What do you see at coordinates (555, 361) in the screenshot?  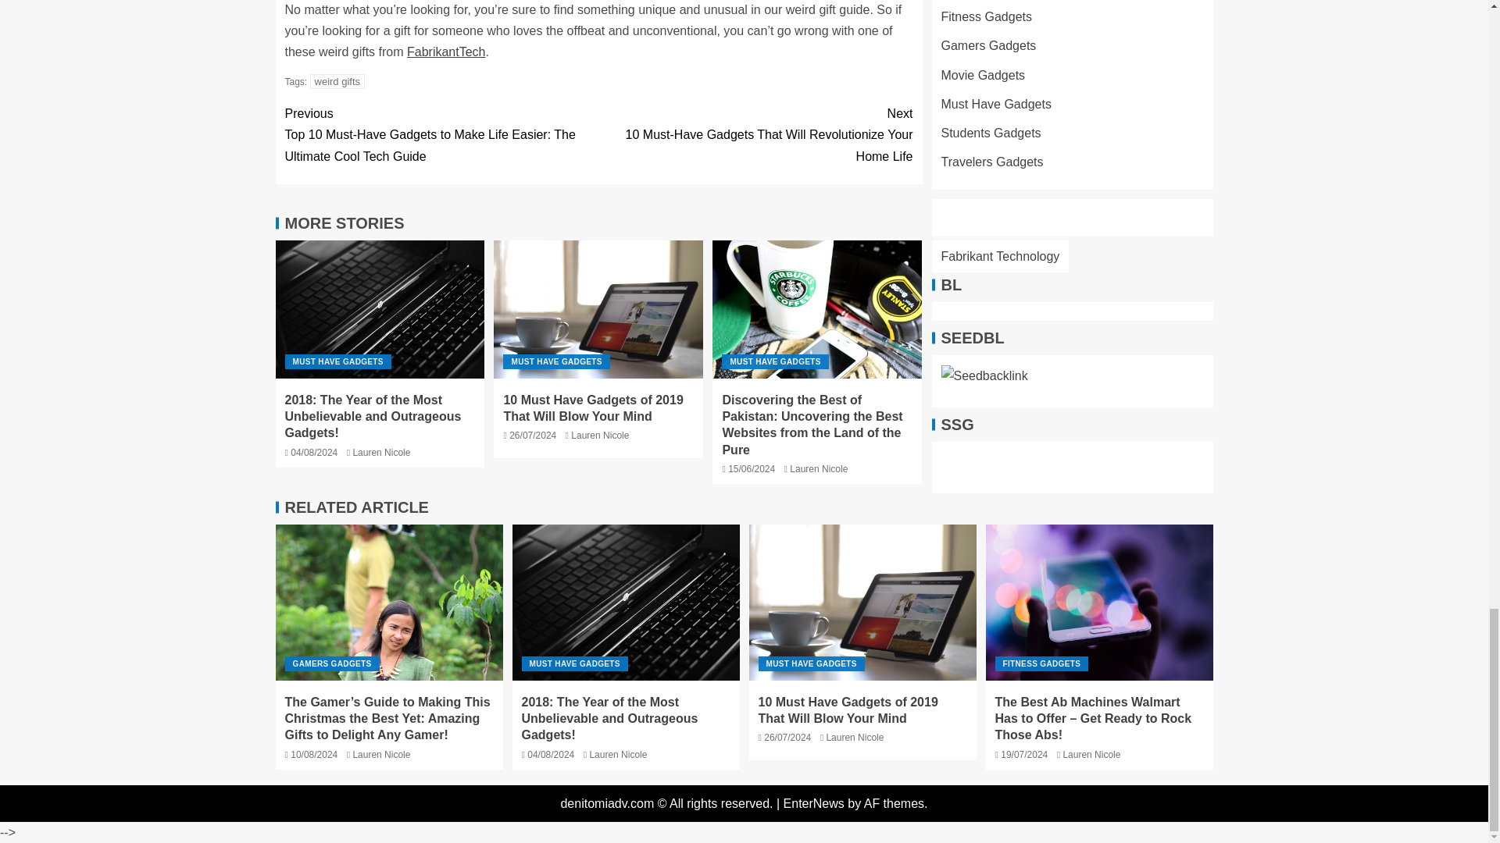 I see `MUST HAVE GADGETS` at bounding box center [555, 361].